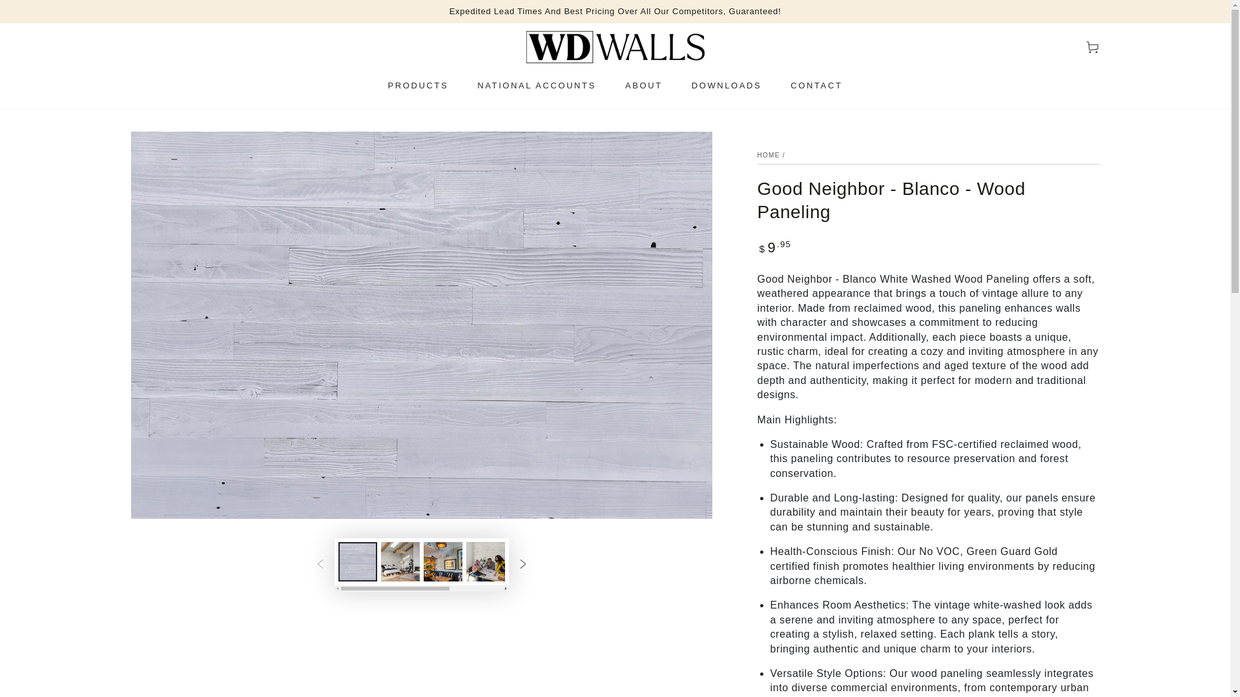  What do you see at coordinates (816, 85) in the screenshot?
I see `CONTACT` at bounding box center [816, 85].